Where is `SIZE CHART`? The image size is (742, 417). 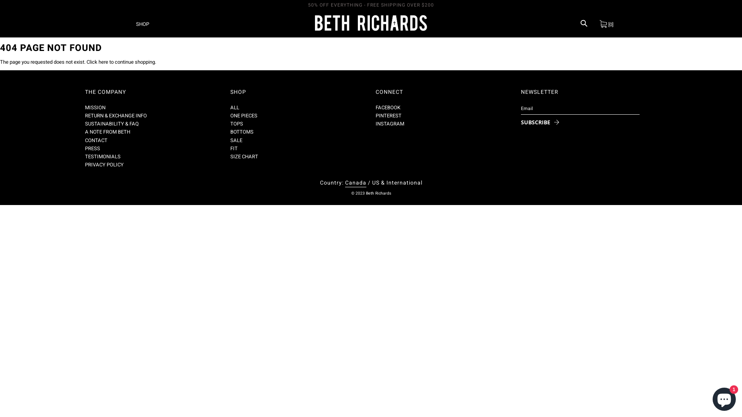
SIZE CHART is located at coordinates (244, 157).